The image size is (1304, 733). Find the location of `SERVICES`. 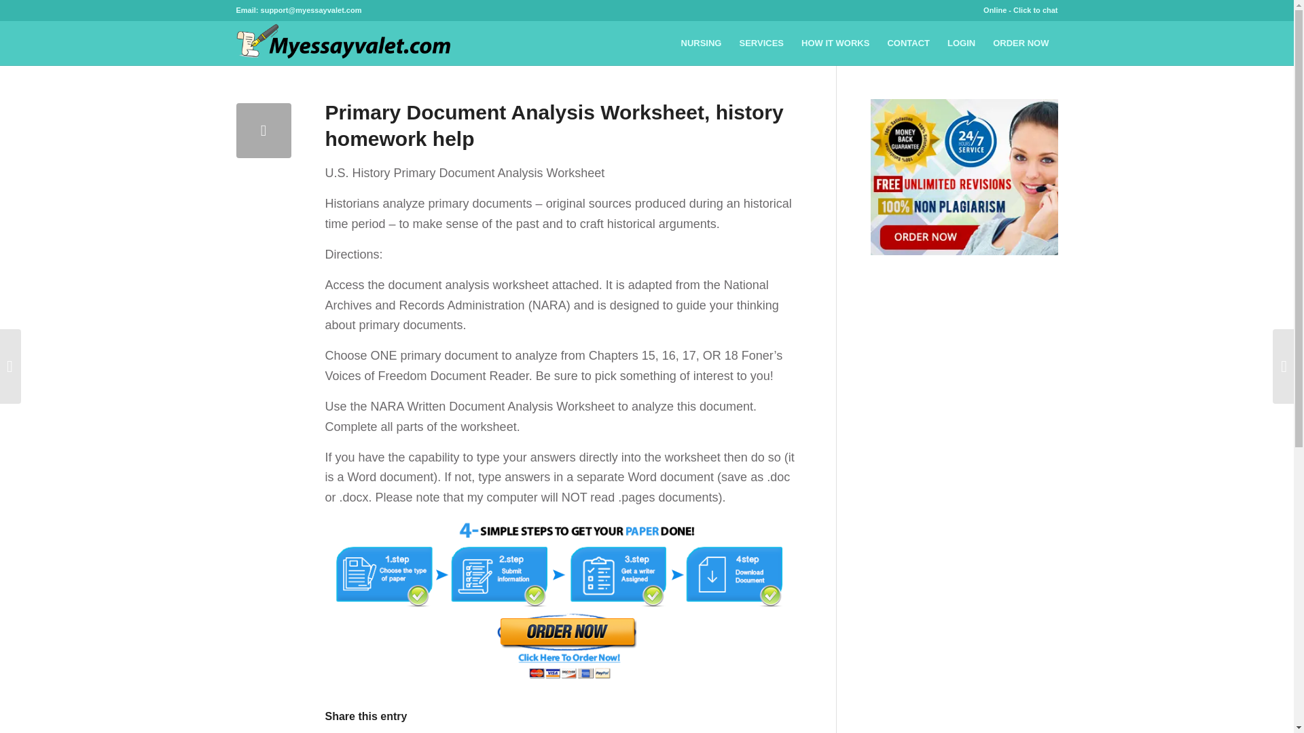

SERVICES is located at coordinates (761, 43).